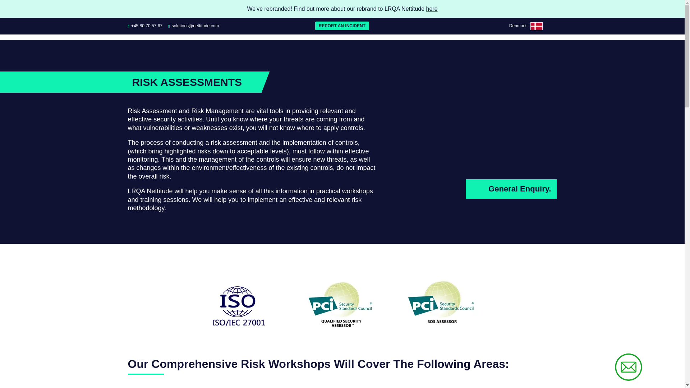 Image resolution: width=690 pixels, height=388 pixels. What do you see at coordinates (342, 26) in the screenshot?
I see `REPORT AN INCIDENT` at bounding box center [342, 26].